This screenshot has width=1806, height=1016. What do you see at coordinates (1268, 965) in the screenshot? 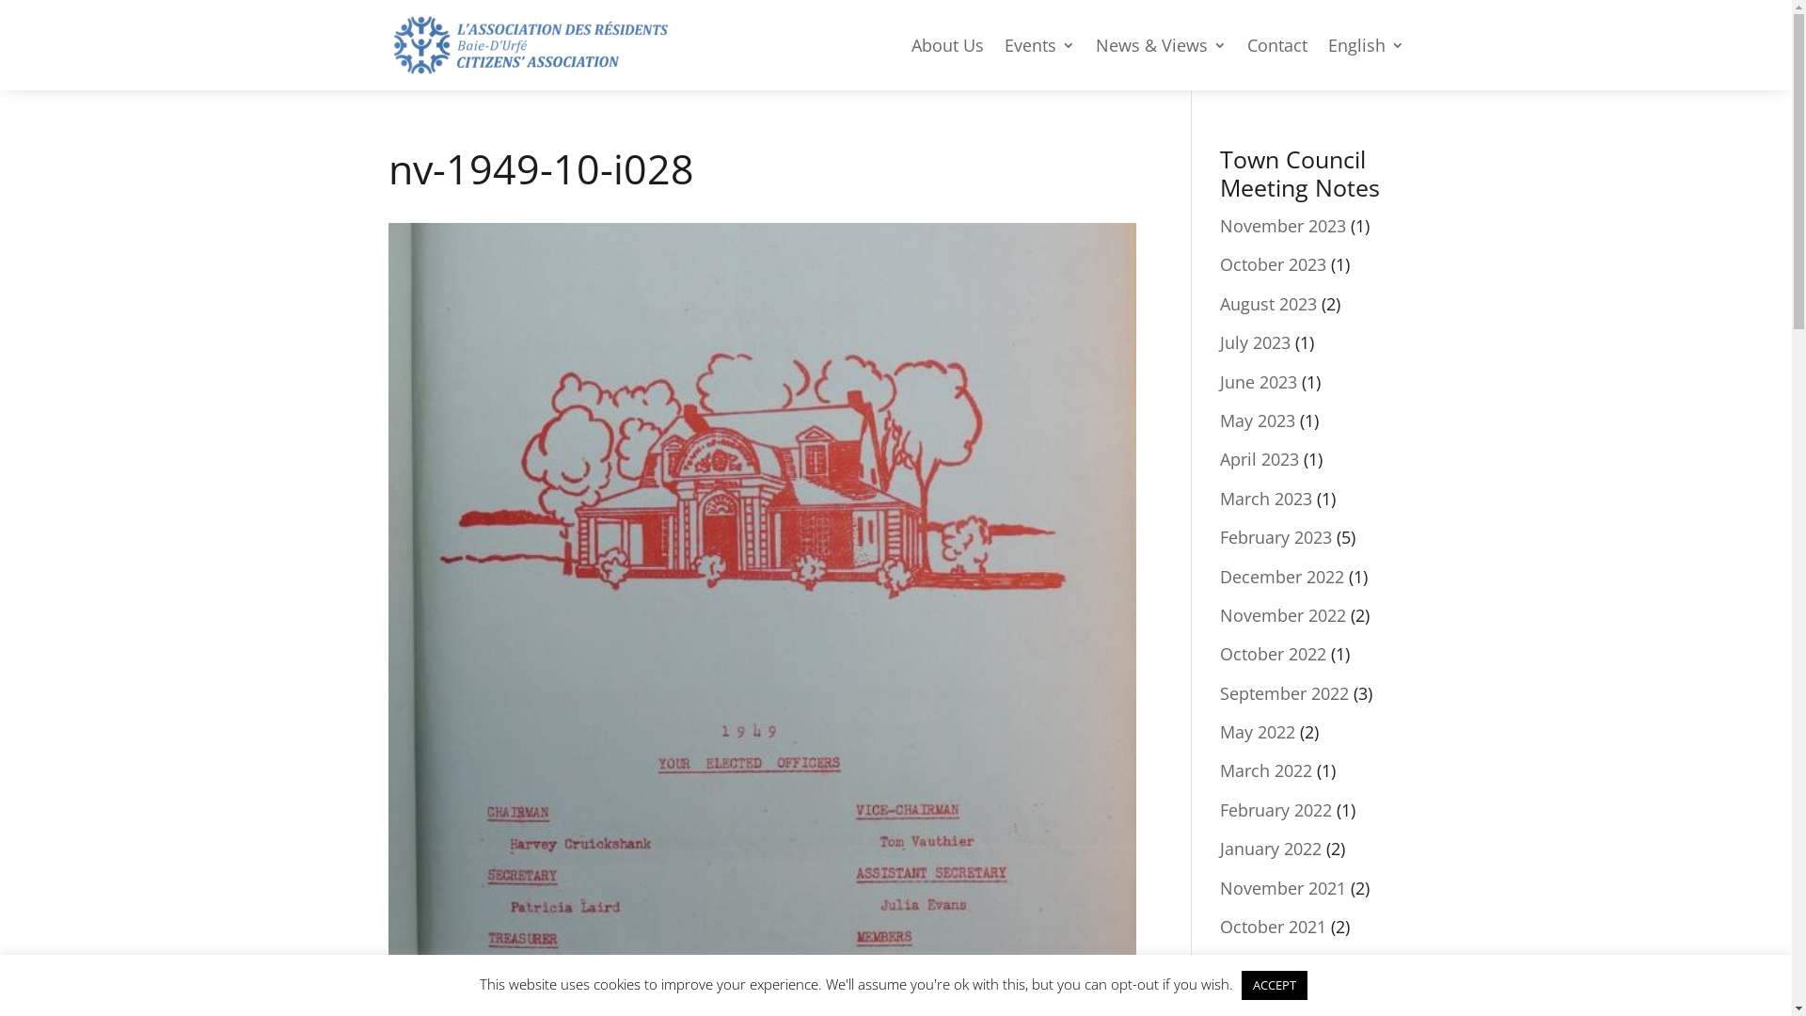
I see `August 2021` at bounding box center [1268, 965].